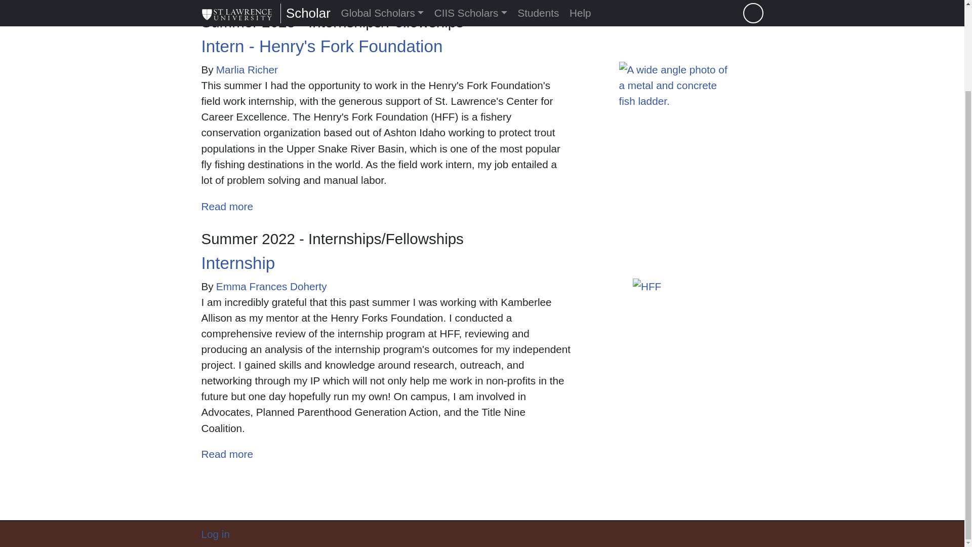 This screenshot has height=547, width=972. Describe the element at coordinates (227, 207) in the screenshot. I see `Emma Frances Doherty` at that location.